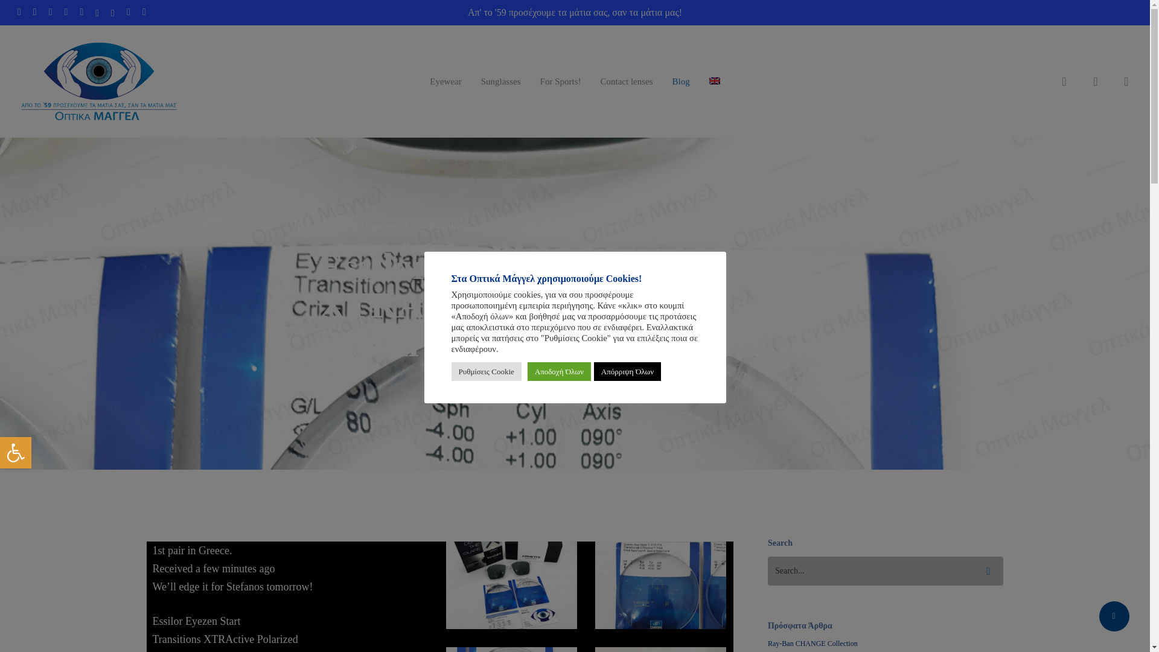 The width and height of the screenshot is (1159, 652). What do you see at coordinates (144, 12) in the screenshot?
I see `email` at bounding box center [144, 12].